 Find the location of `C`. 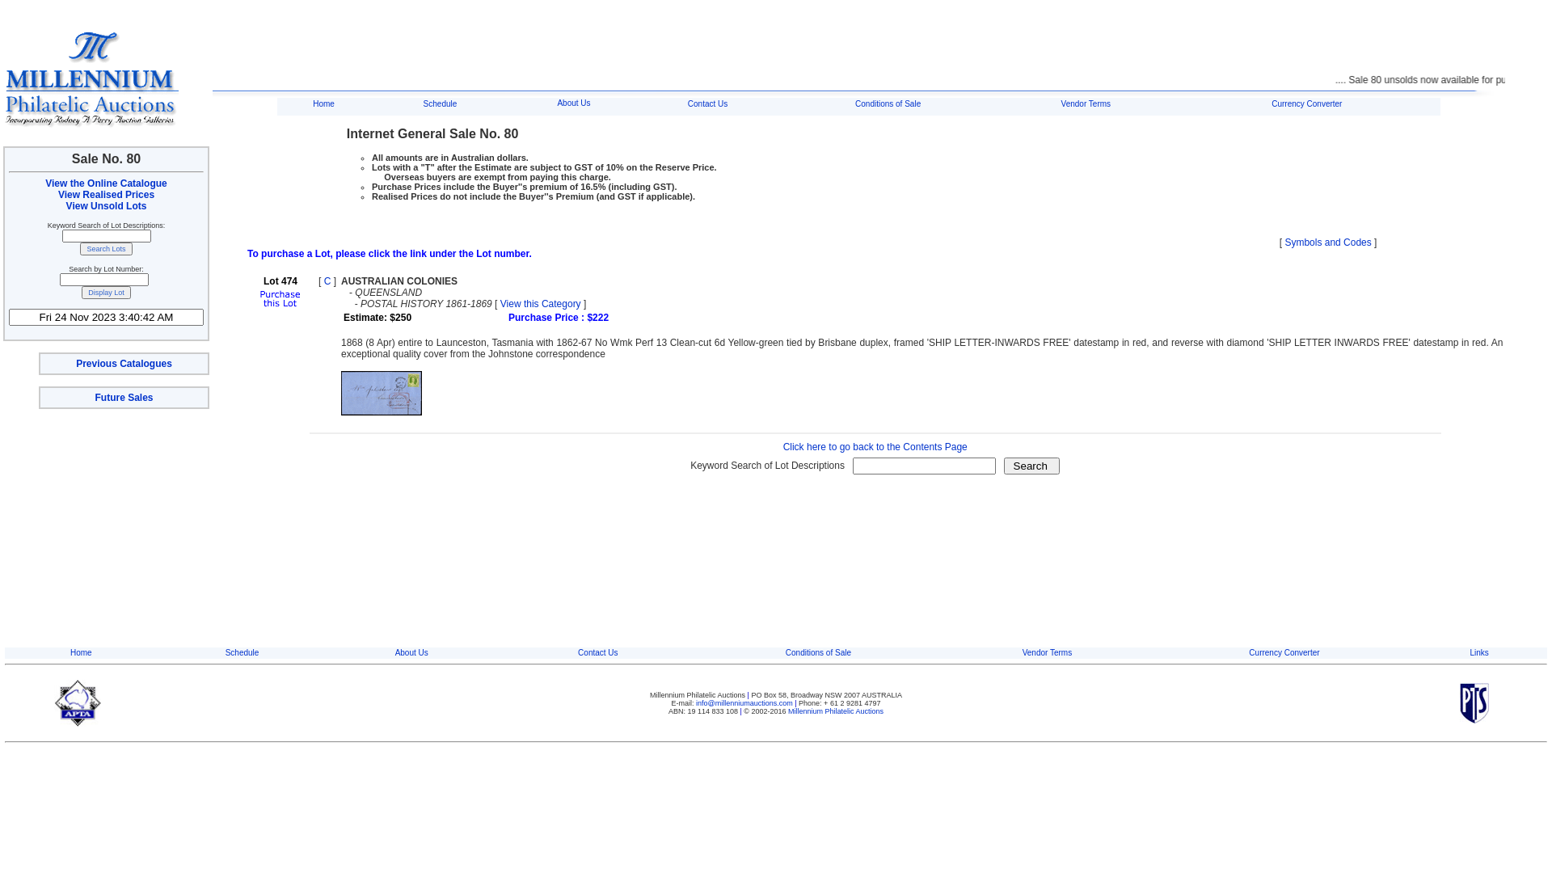

C is located at coordinates (328, 281).